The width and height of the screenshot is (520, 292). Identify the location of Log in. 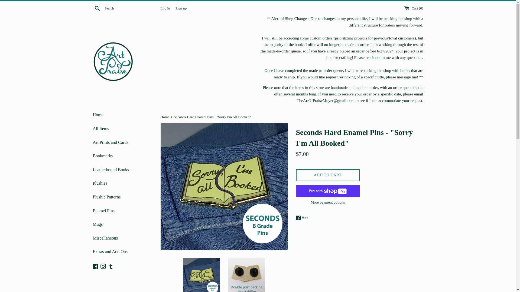
(95, 266).